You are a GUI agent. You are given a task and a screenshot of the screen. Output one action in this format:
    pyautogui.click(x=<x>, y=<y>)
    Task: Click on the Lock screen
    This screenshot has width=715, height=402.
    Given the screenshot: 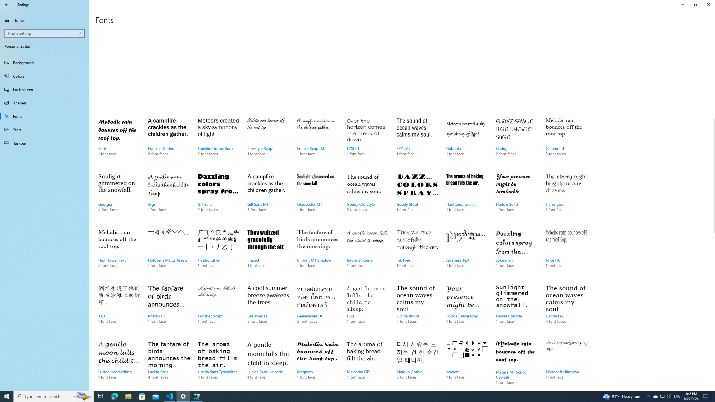 What is the action you would take?
    pyautogui.click(x=45, y=89)
    